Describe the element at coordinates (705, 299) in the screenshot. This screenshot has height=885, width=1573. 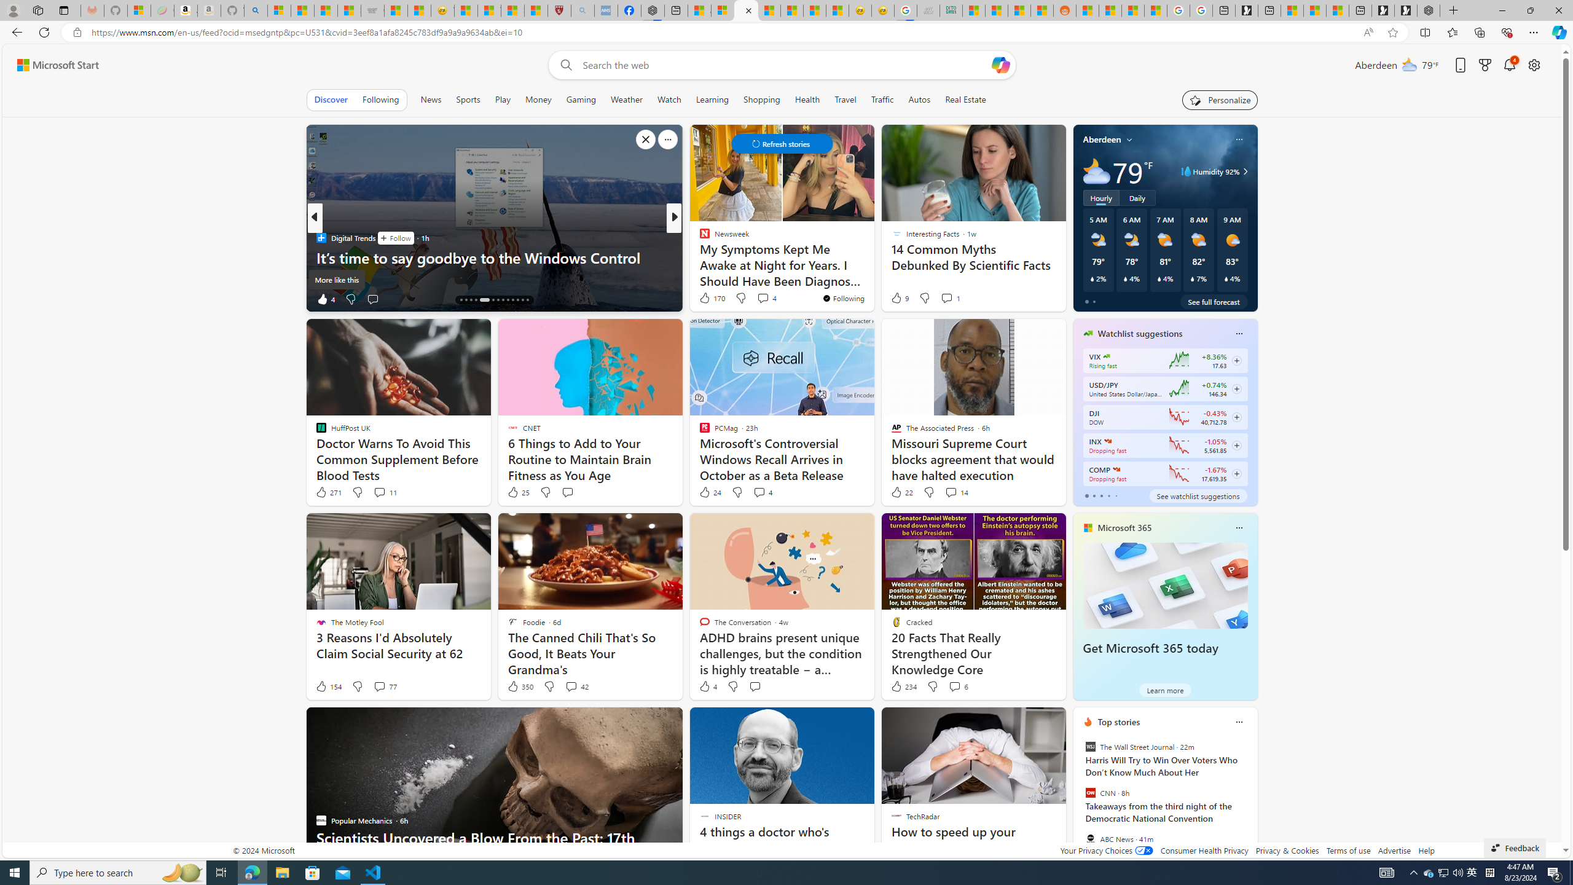
I see `76 Like` at that location.